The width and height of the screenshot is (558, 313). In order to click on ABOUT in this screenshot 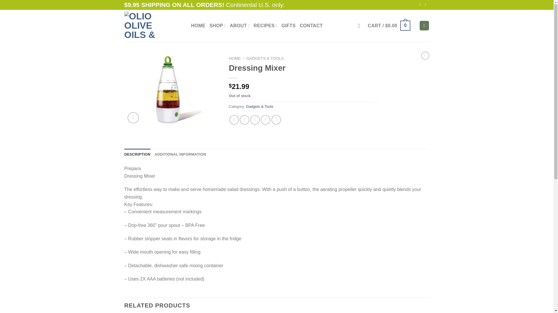, I will do `click(239, 26)`.